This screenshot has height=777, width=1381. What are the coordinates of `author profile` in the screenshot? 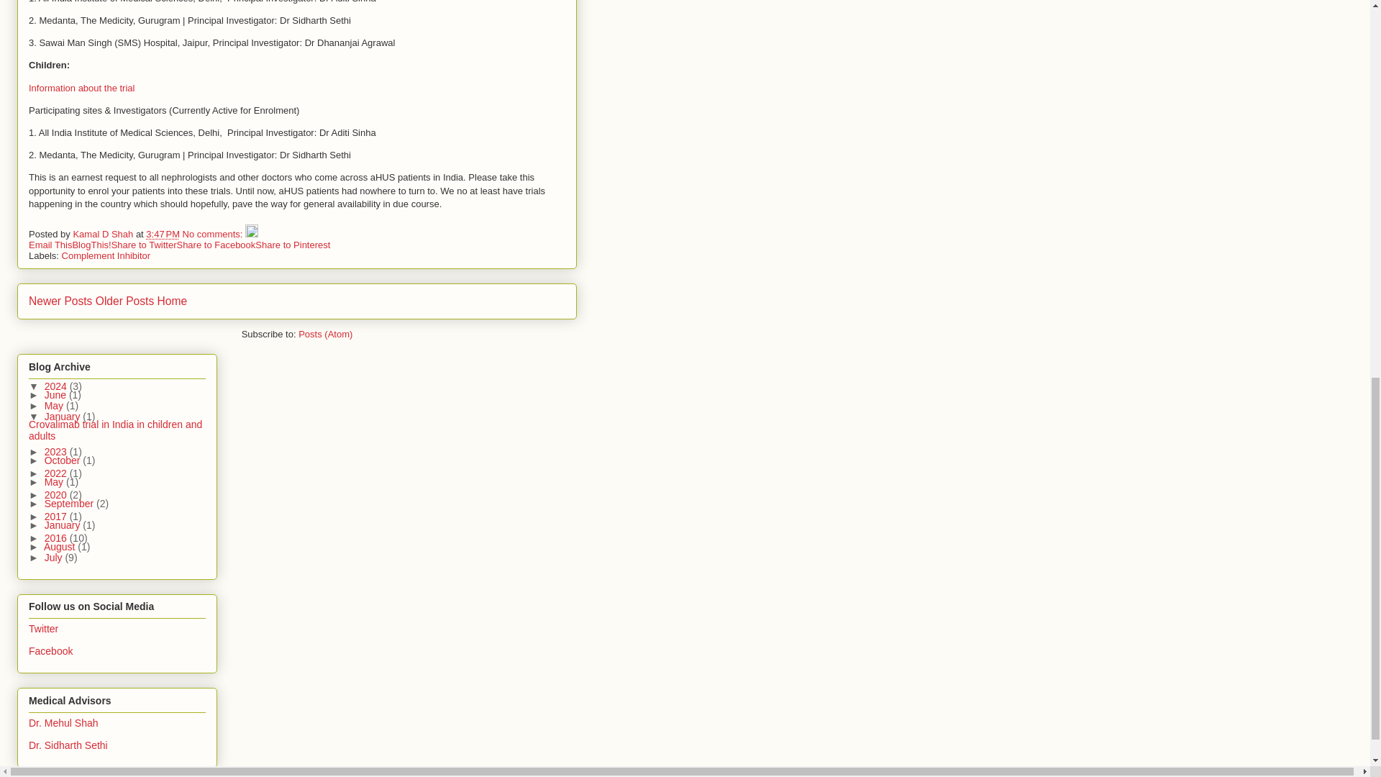 It's located at (104, 233).